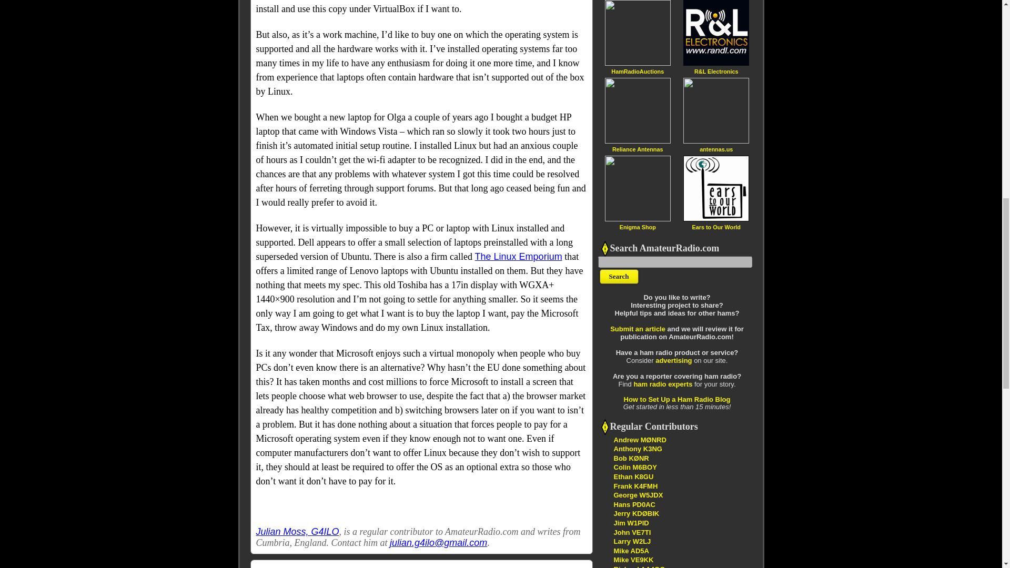  I want to click on Entertain, Encourage, Educate and Inspire, so click(636, 513).